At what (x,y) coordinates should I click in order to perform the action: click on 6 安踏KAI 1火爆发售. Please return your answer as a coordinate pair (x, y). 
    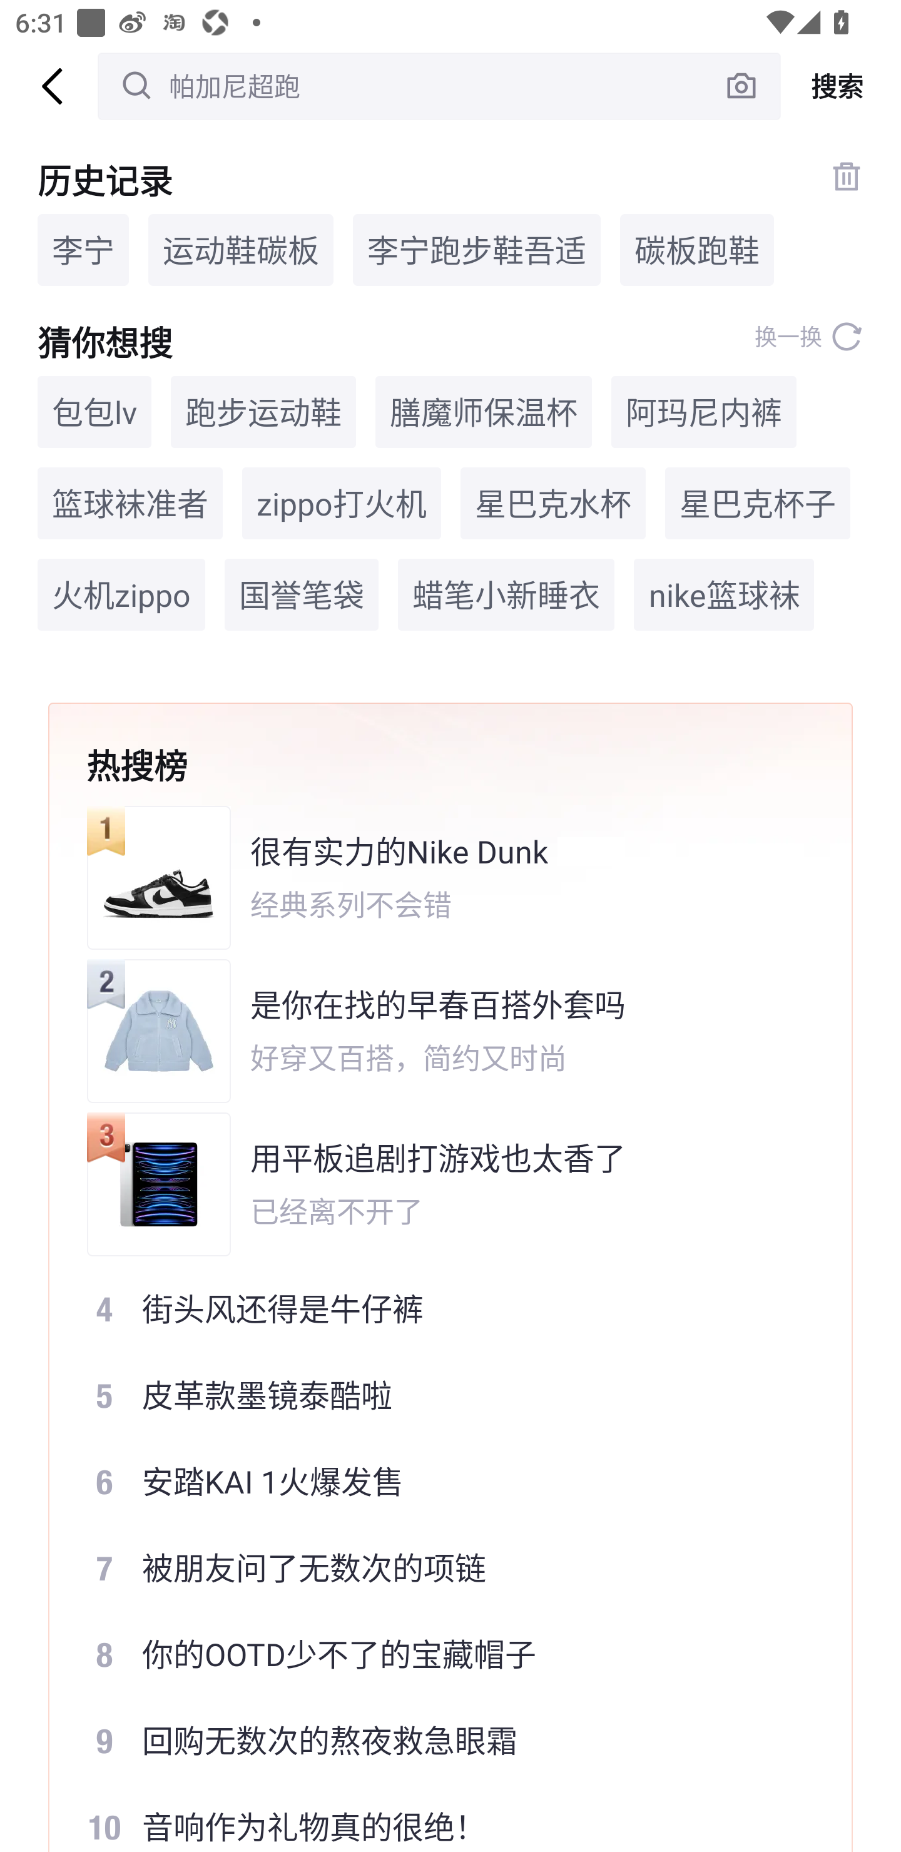
    Looking at the image, I should click on (435, 1482).